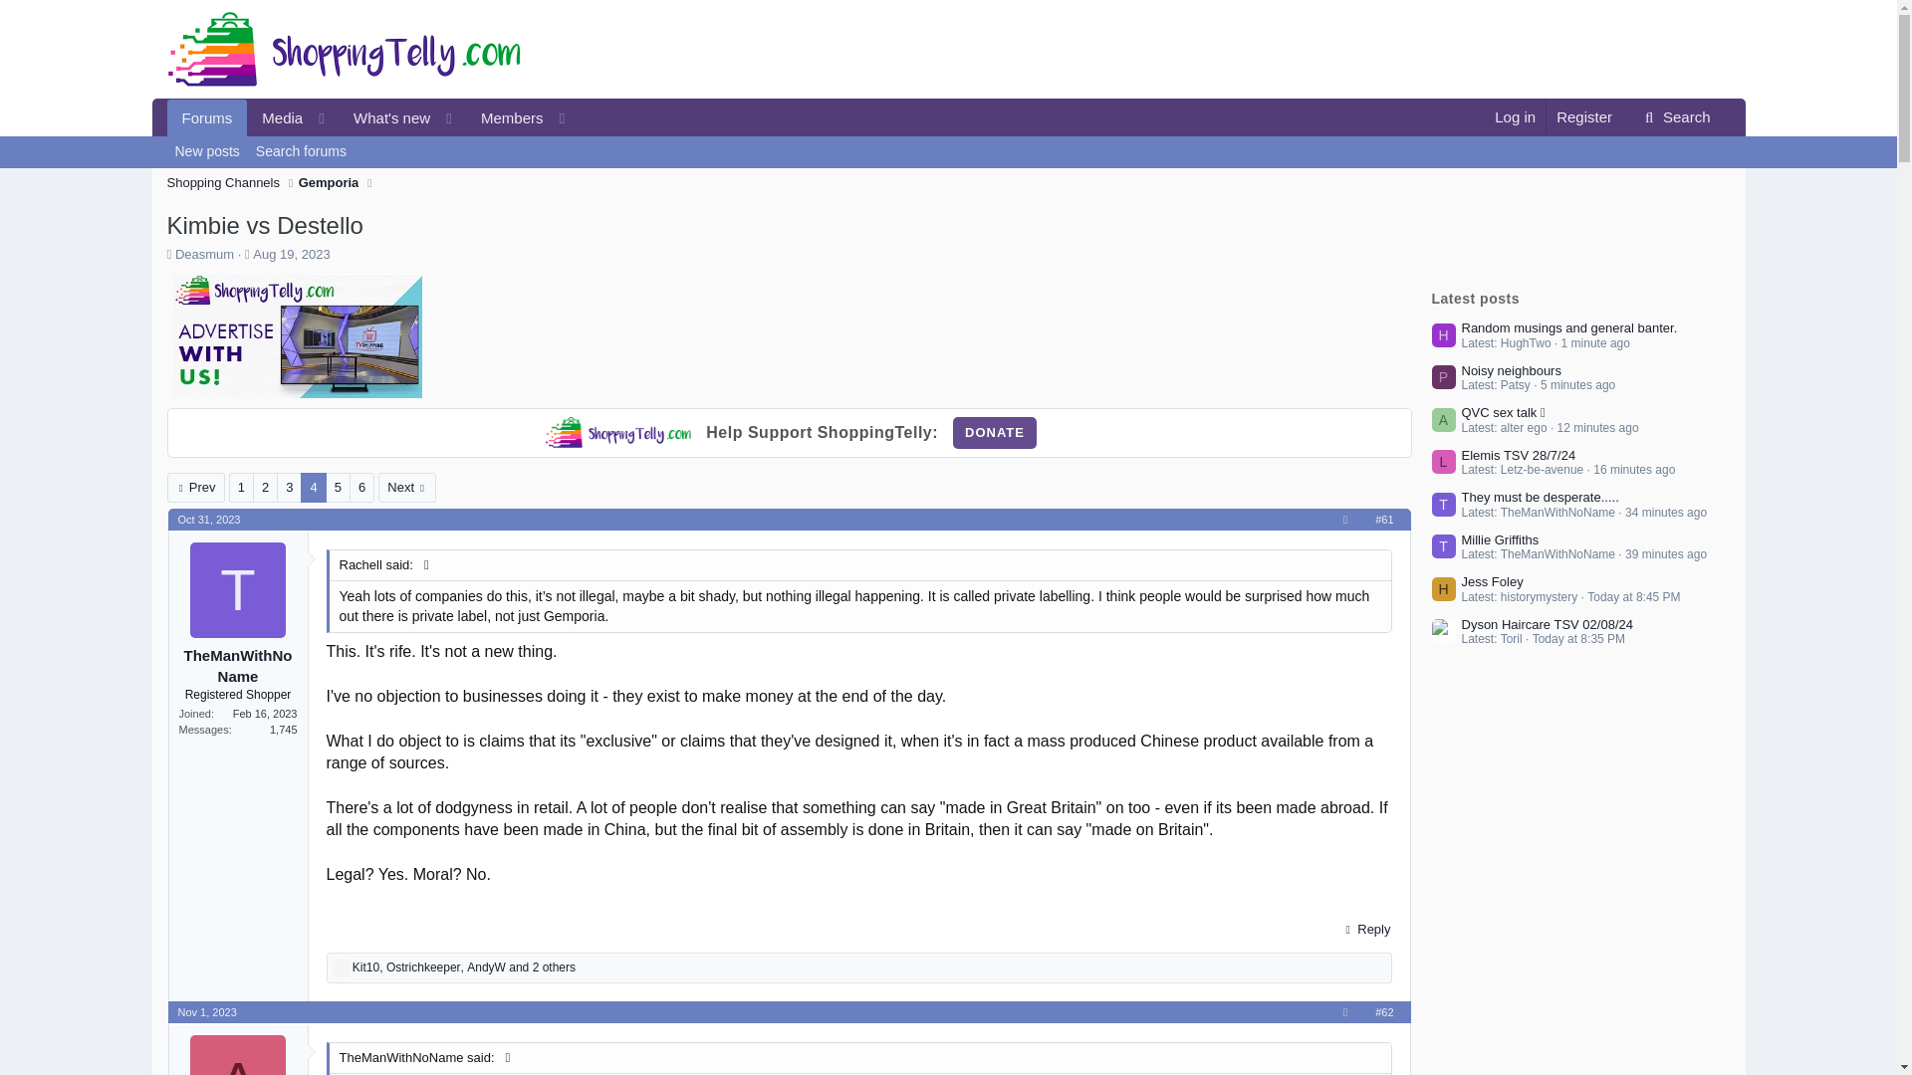  Describe the element at coordinates (384, 117) in the screenshot. I see `Shopping Channels` at that location.